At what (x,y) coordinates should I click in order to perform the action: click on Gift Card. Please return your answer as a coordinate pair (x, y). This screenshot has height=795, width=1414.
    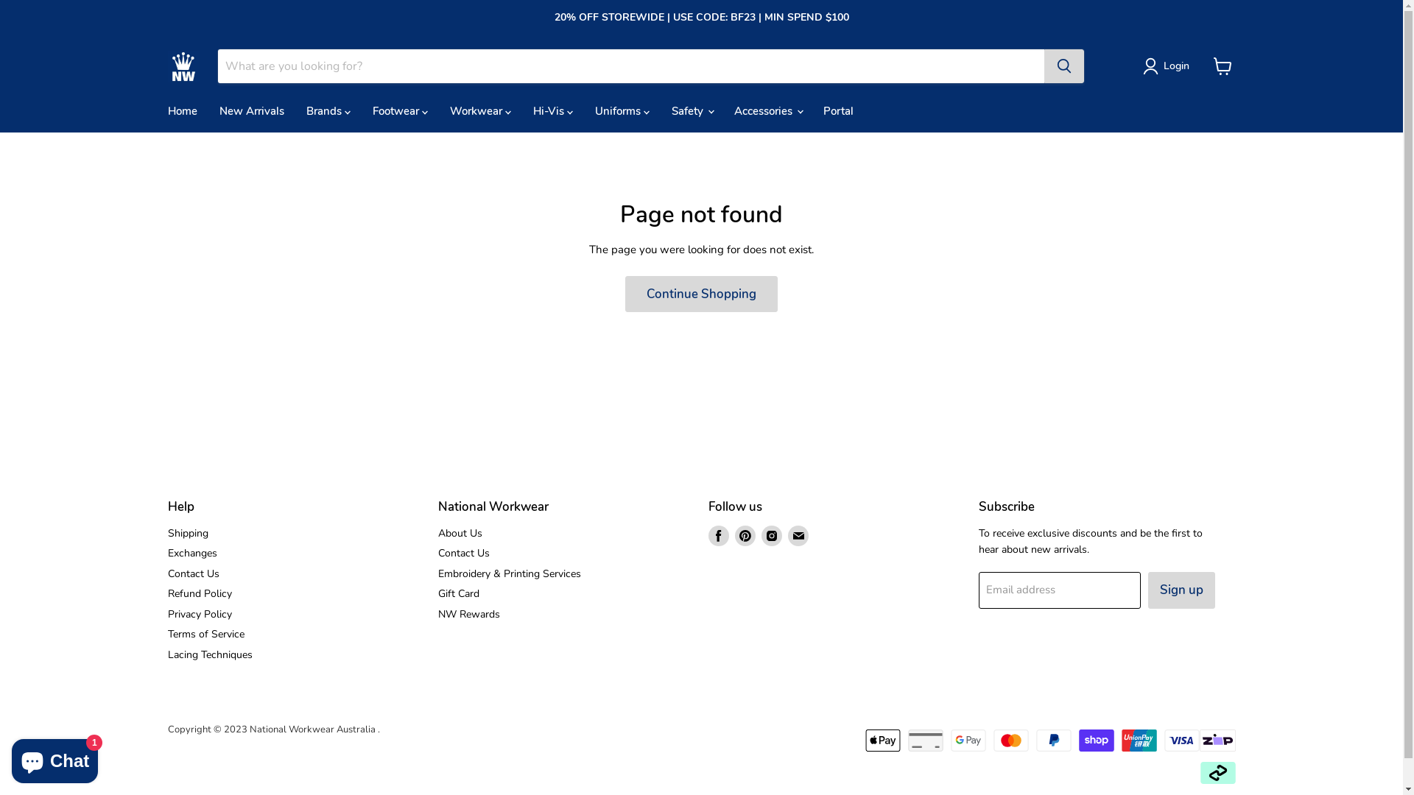
    Looking at the image, I should click on (459, 593).